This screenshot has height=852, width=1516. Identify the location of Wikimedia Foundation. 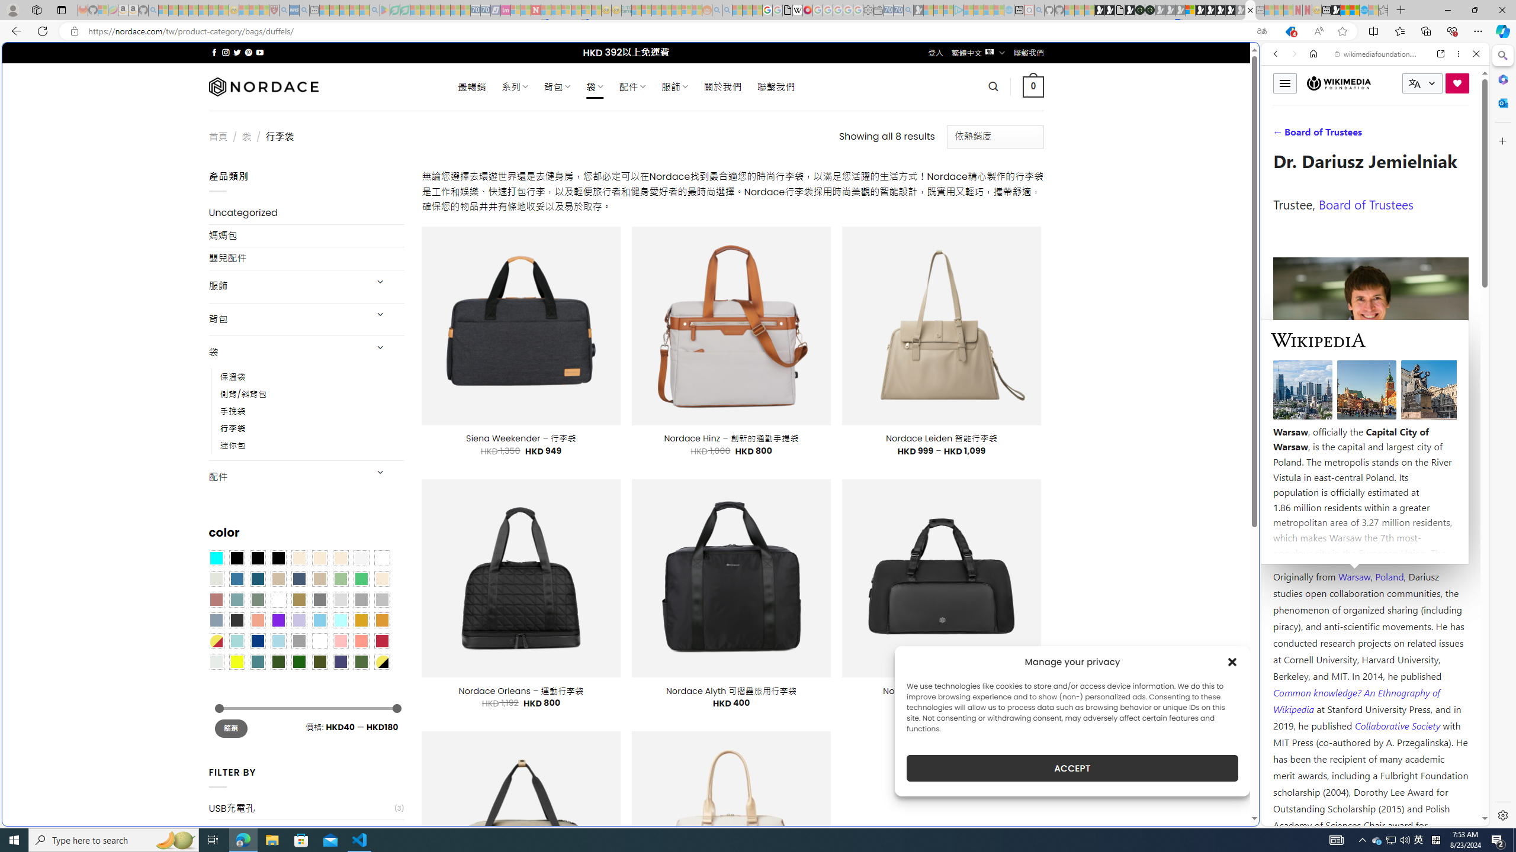
(1339, 83).